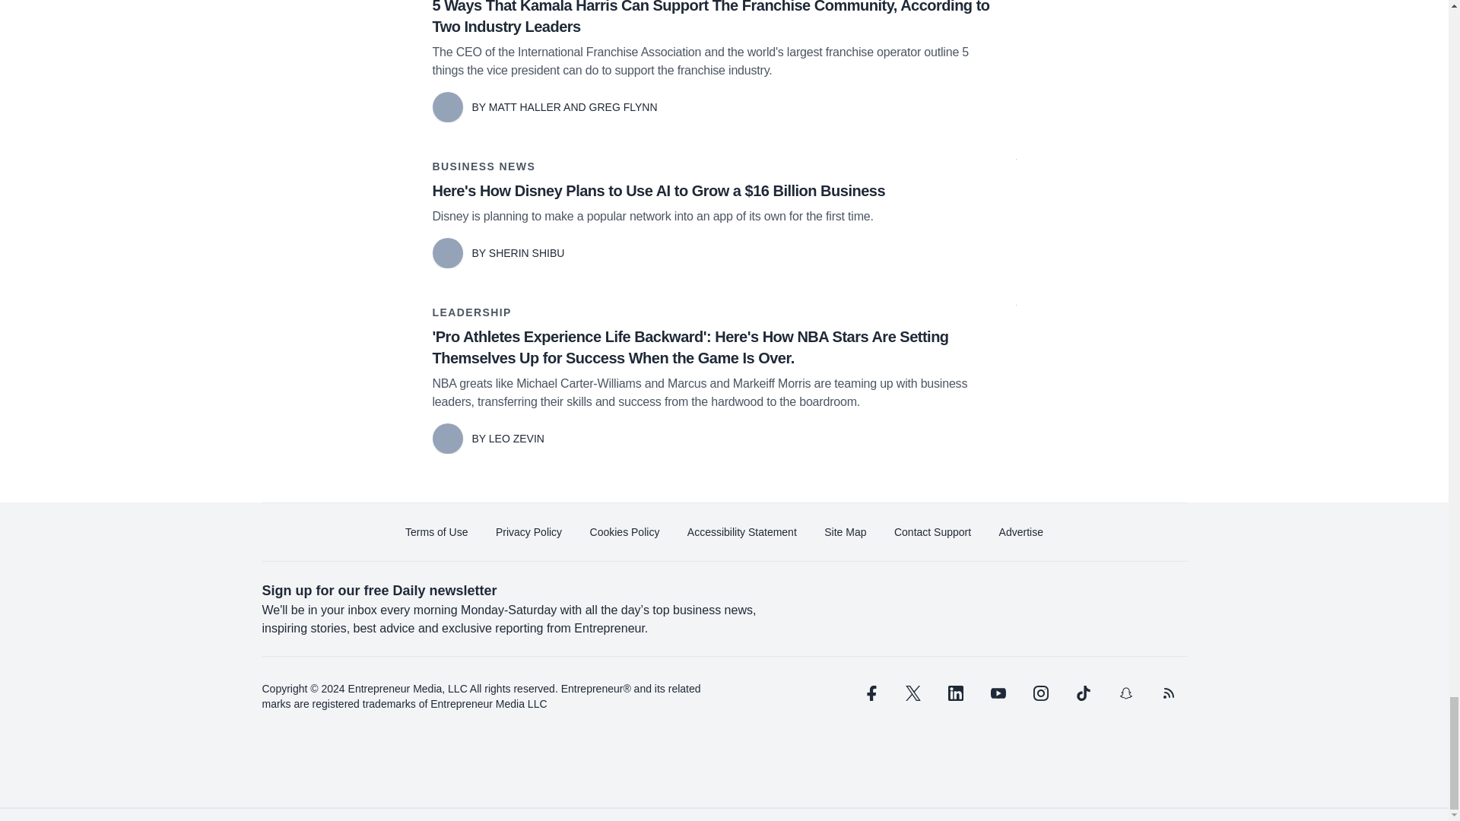  Describe the element at coordinates (912, 693) in the screenshot. I see `twitter` at that location.